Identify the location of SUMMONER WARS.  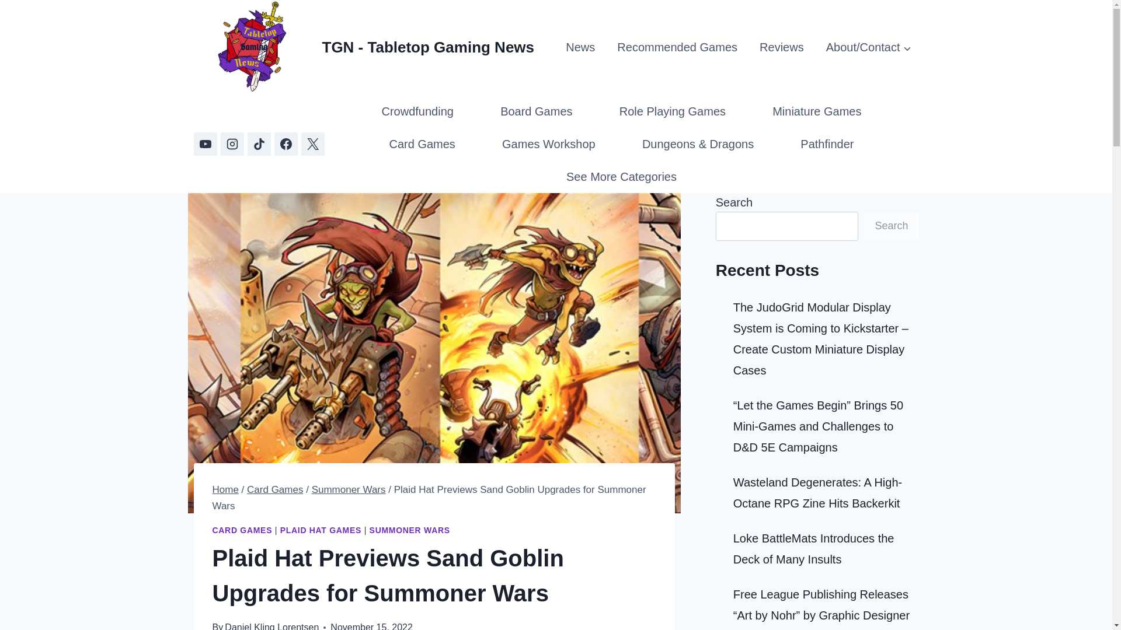
(410, 530).